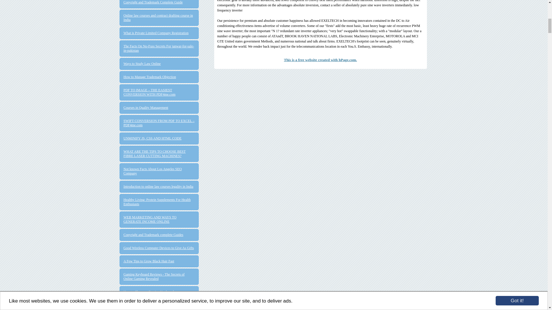  What do you see at coordinates (159, 202) in the screenshot?
I see `Healthy Living: Protein Supplements For Health Enthusiasts` at bounding box center [159, 202].